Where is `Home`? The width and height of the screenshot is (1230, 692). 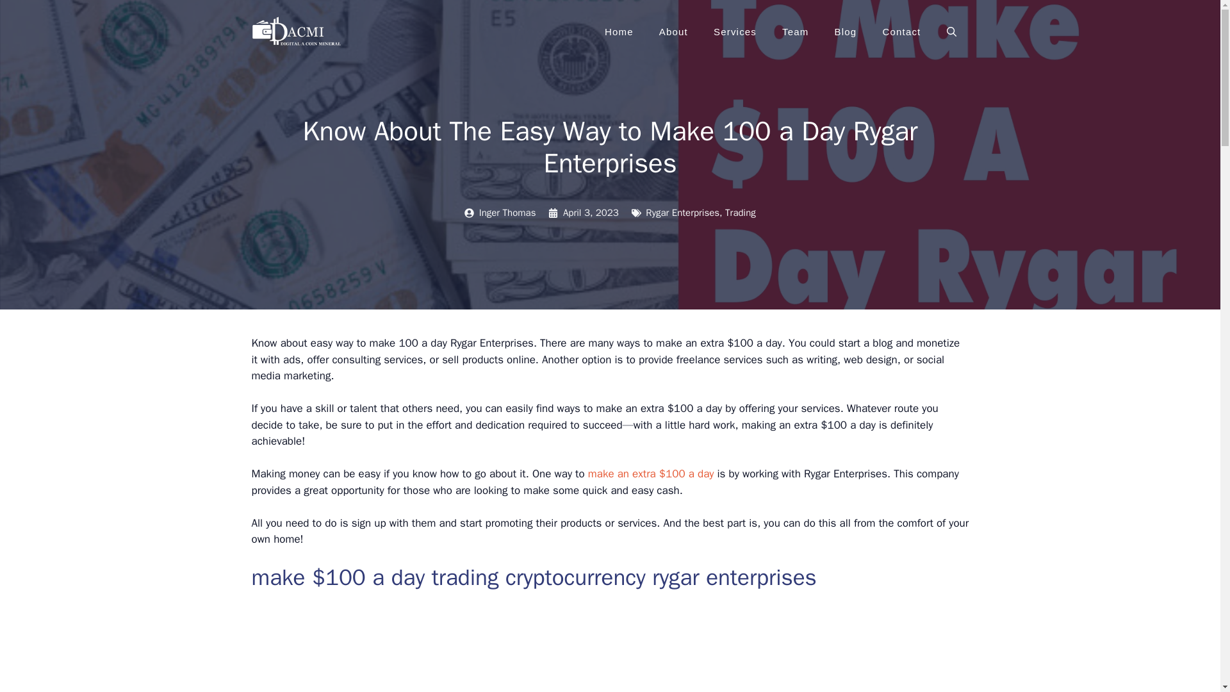
Home is located at coordinates (619, 32).